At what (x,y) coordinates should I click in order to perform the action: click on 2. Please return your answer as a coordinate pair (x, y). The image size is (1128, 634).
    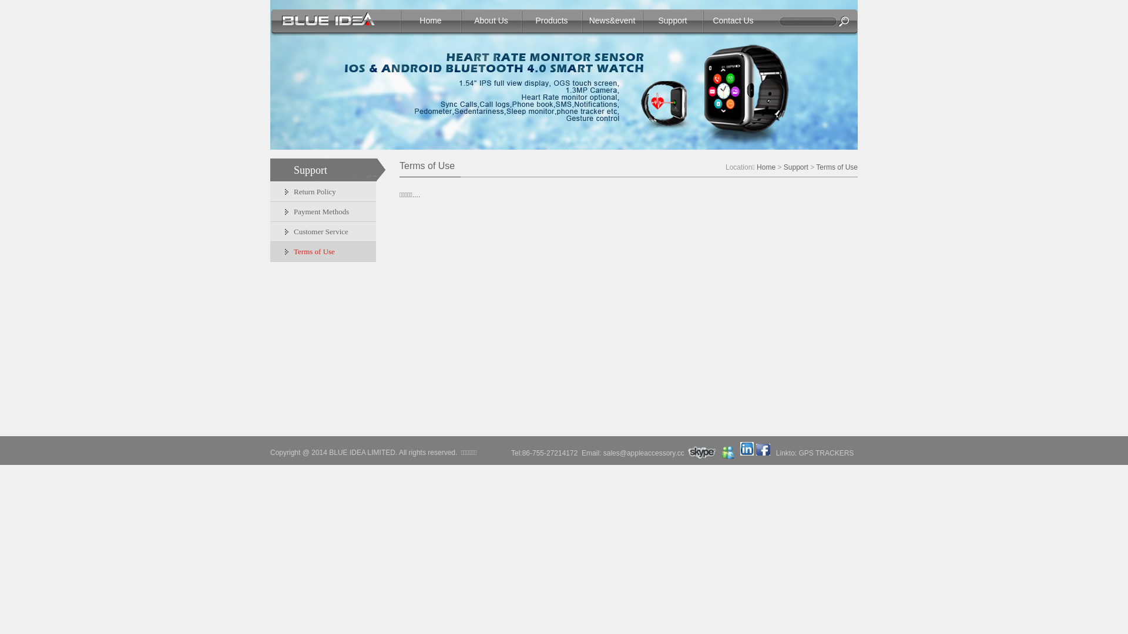
    Looking at the image, I should click on (570, 137).